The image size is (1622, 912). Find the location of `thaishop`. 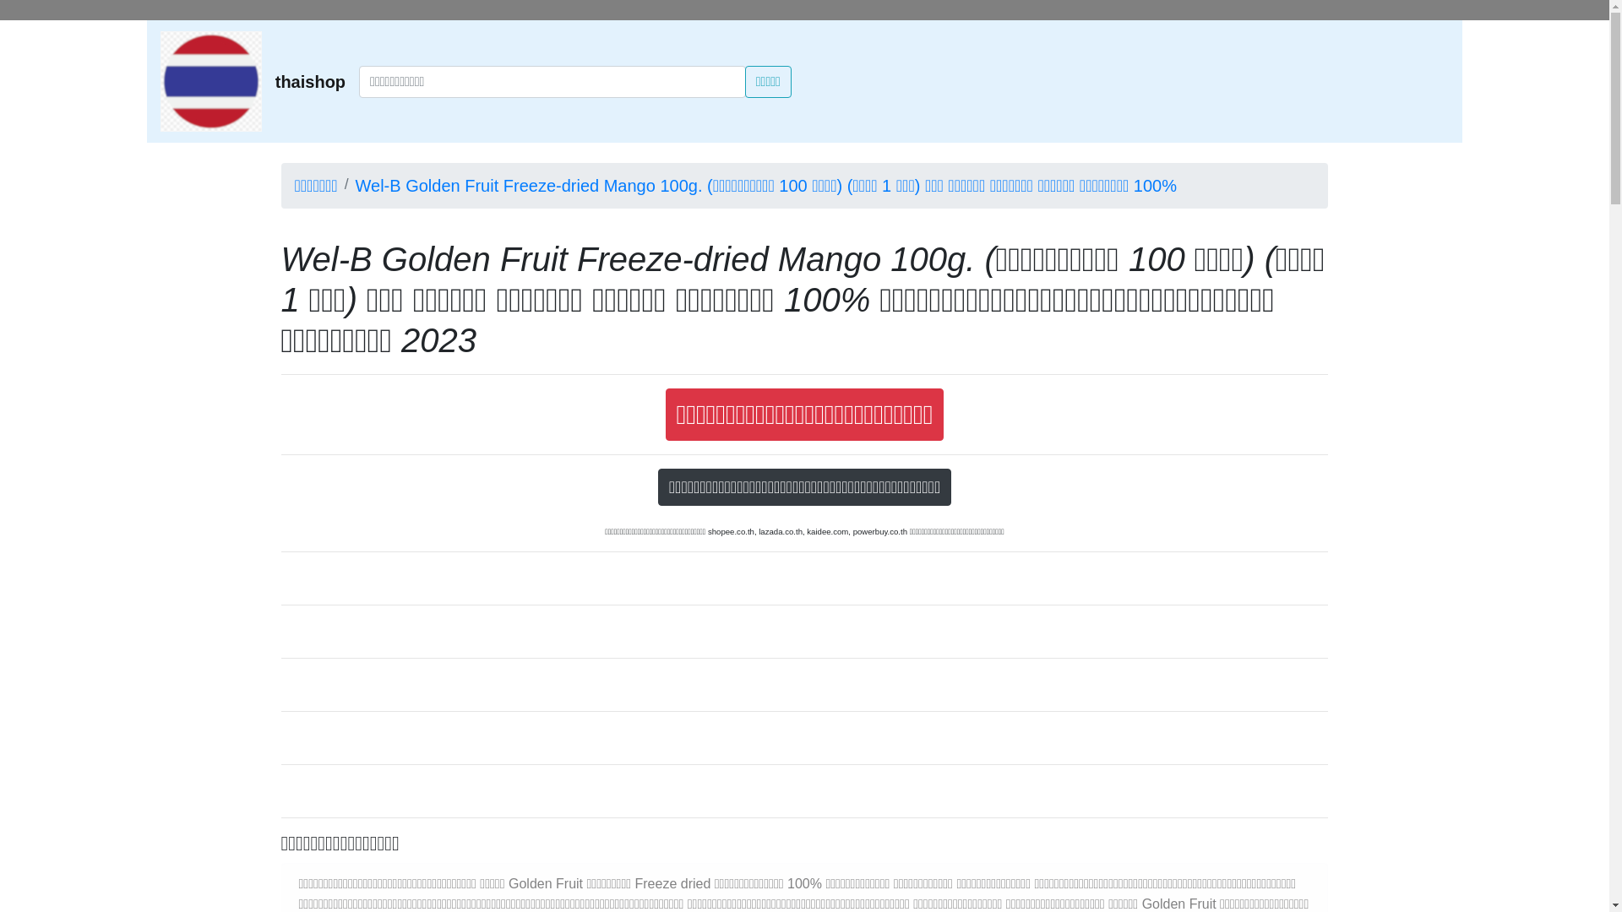

thaishop is located at coordinates (311, 81).